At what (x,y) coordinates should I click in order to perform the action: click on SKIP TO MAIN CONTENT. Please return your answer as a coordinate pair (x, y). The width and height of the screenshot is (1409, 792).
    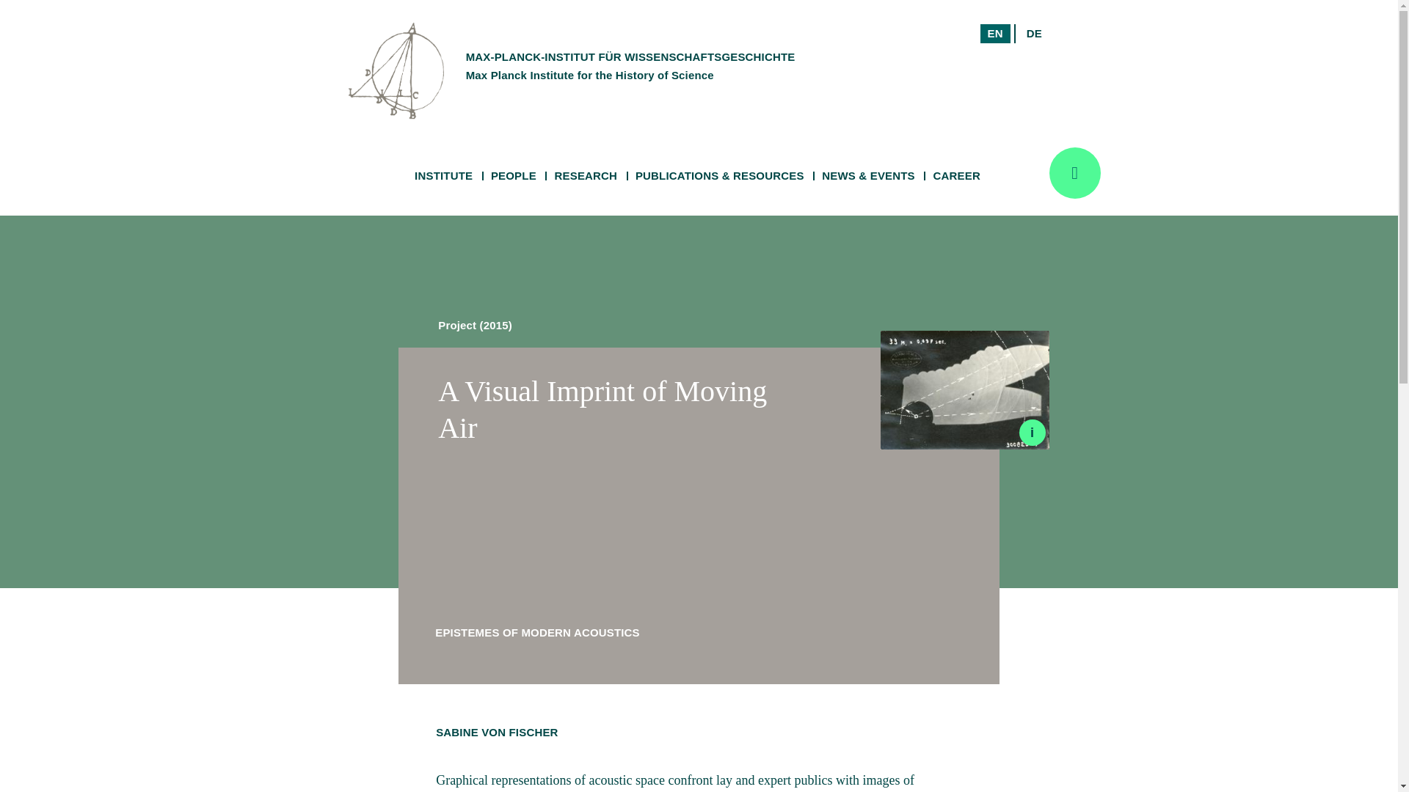
    Looking at the image, I should click on (1034, 34).